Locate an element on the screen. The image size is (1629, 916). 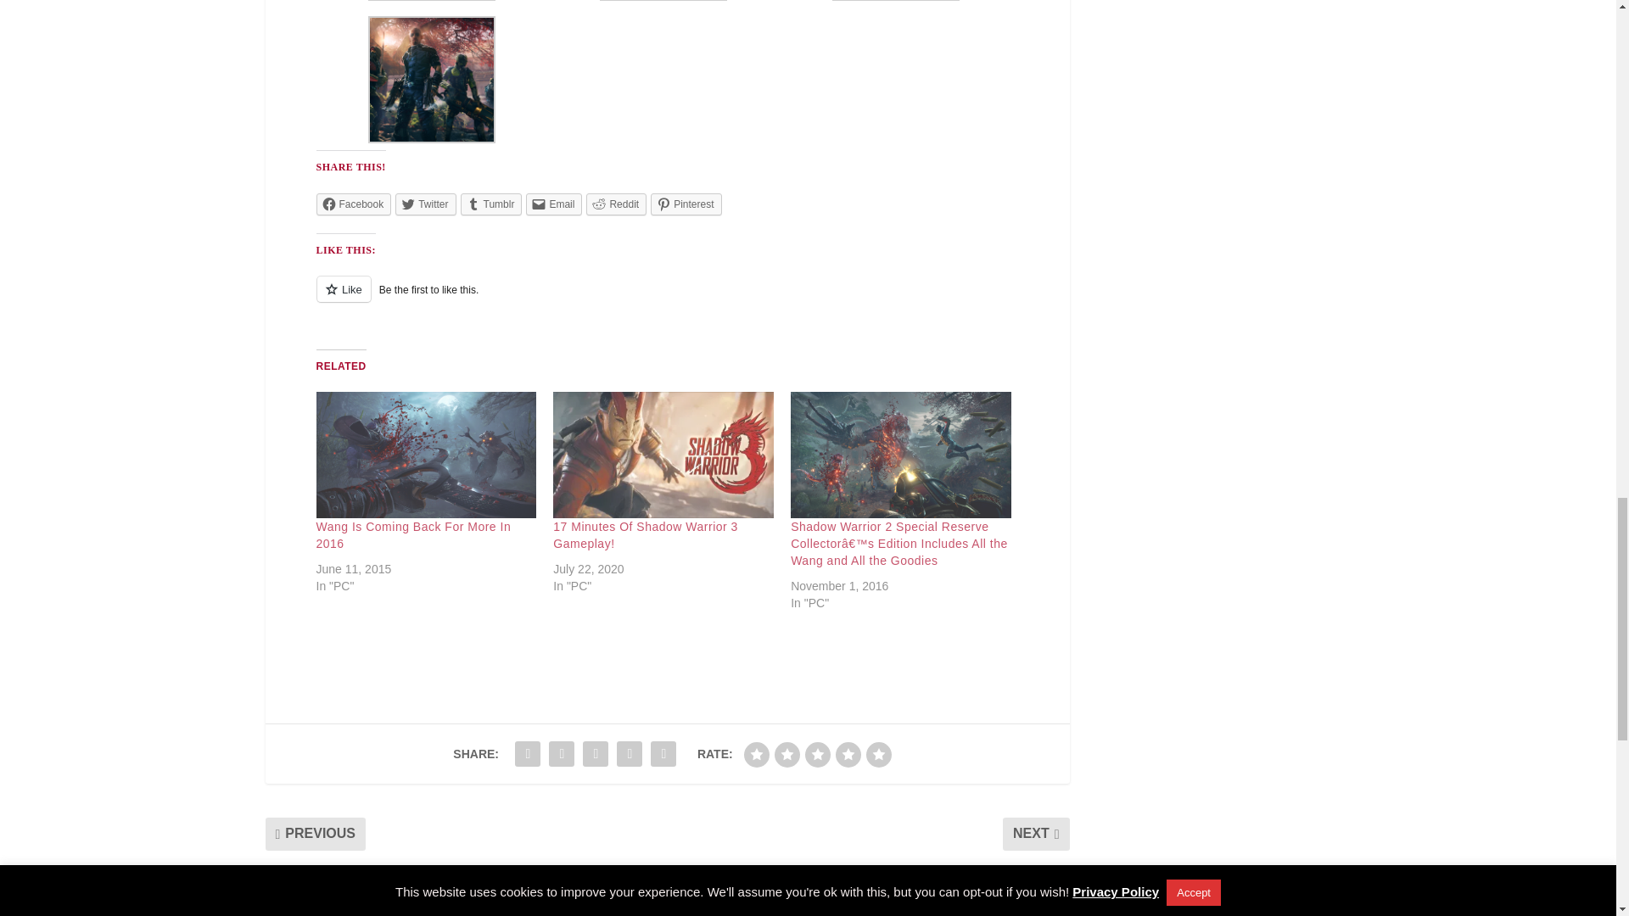
Click to share on Reddit is located at coordinates (616, 204).